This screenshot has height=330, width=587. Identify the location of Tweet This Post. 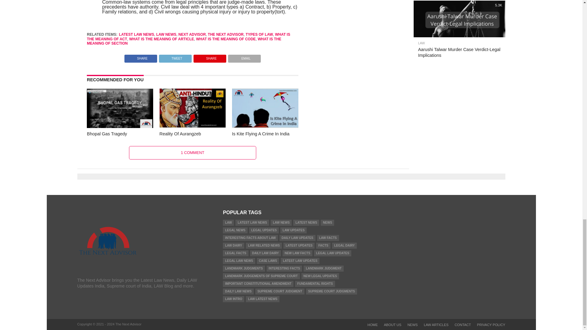
(175, 57).